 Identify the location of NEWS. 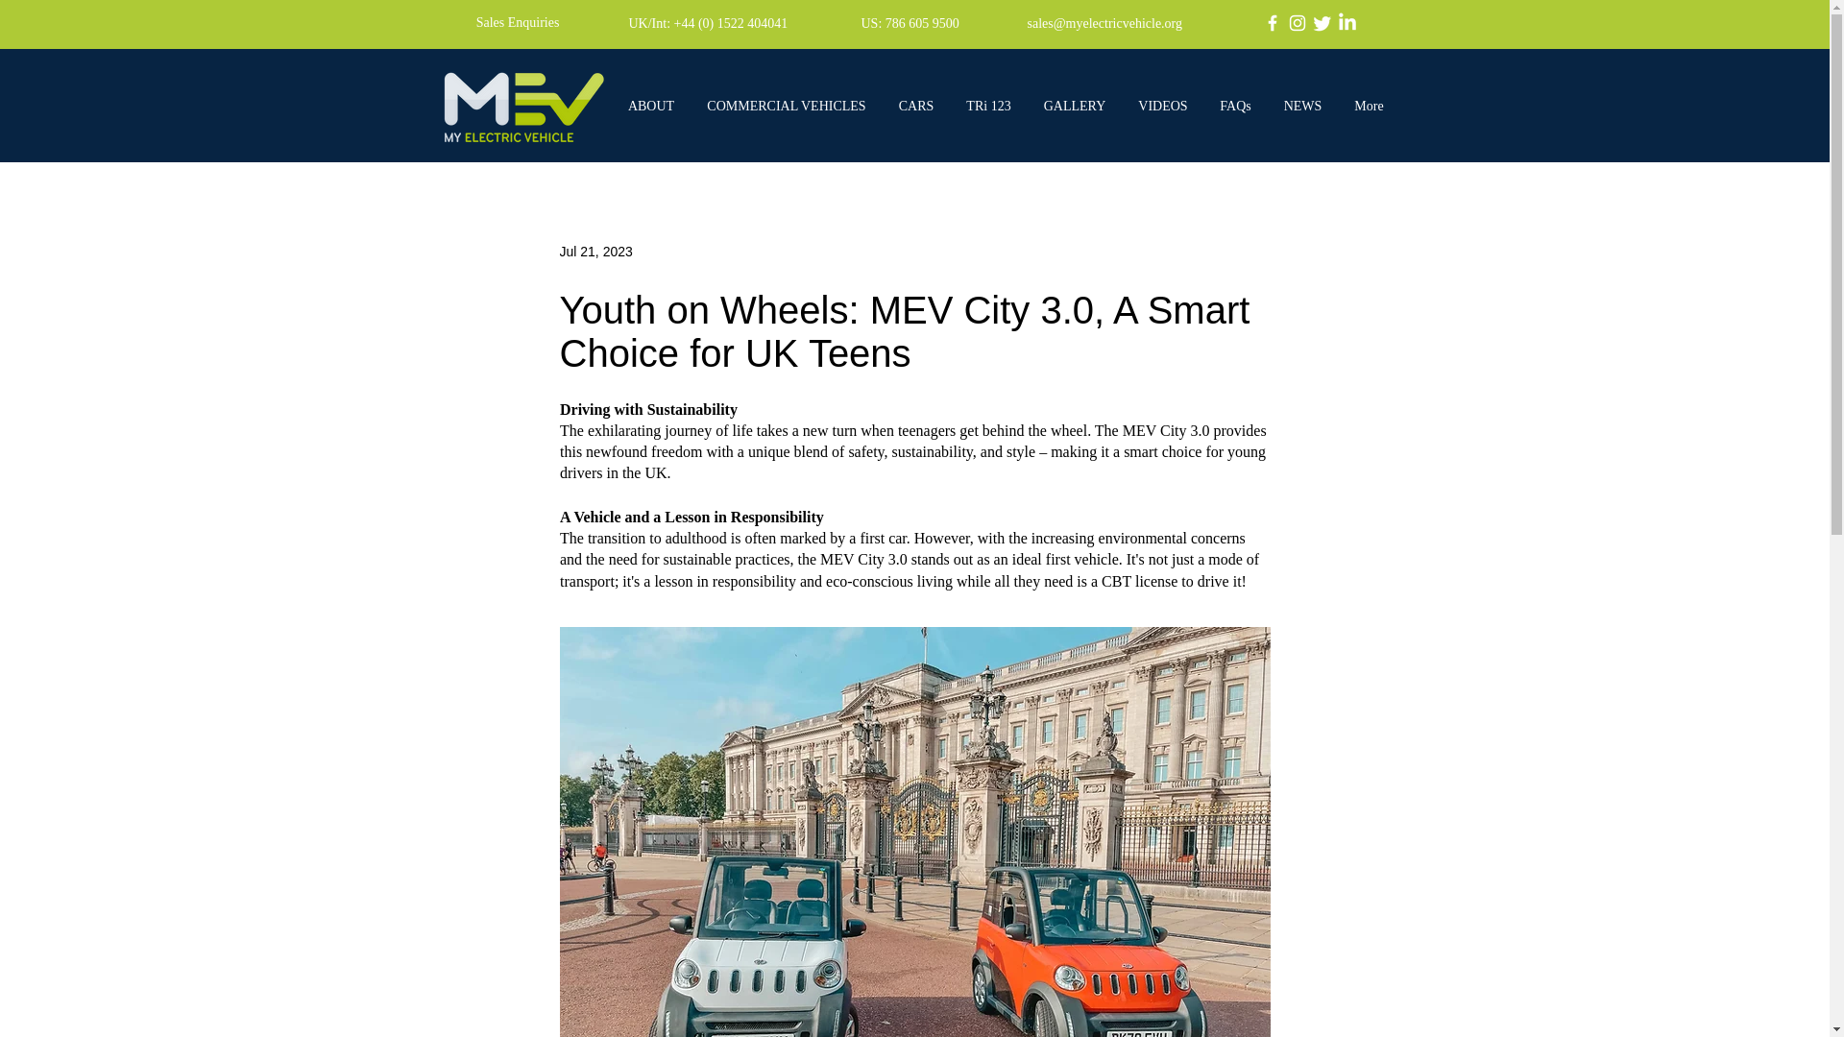
(1302, 107).